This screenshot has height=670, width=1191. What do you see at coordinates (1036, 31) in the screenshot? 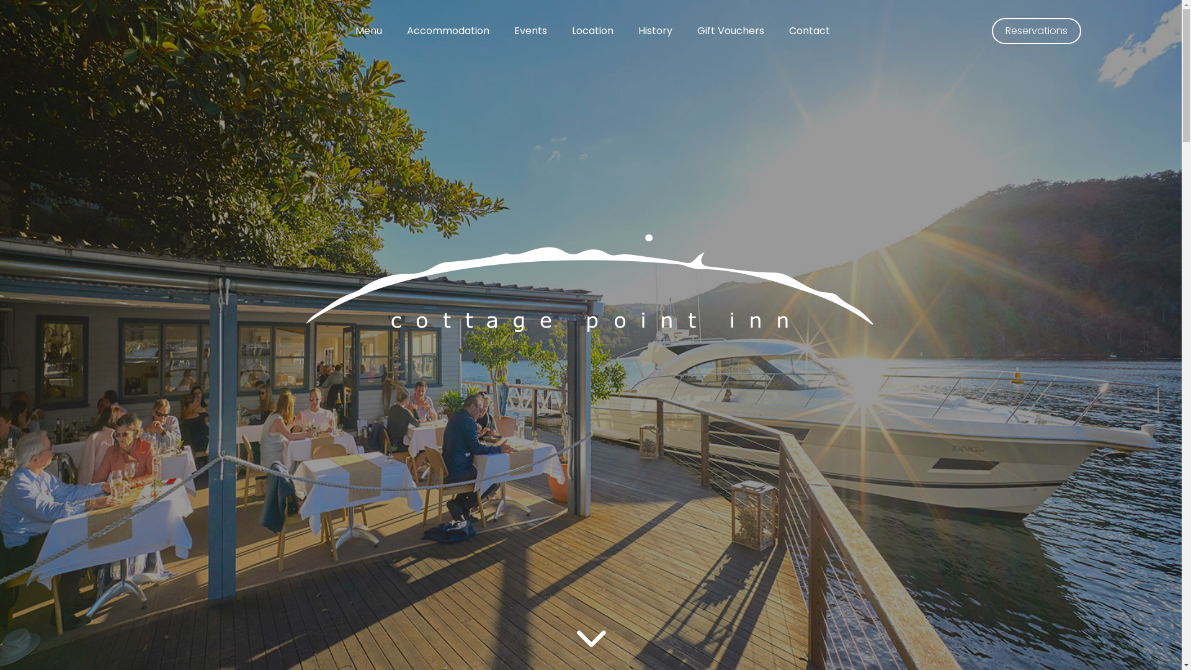
I see `Reservations` at bounding box center [1036, 31].